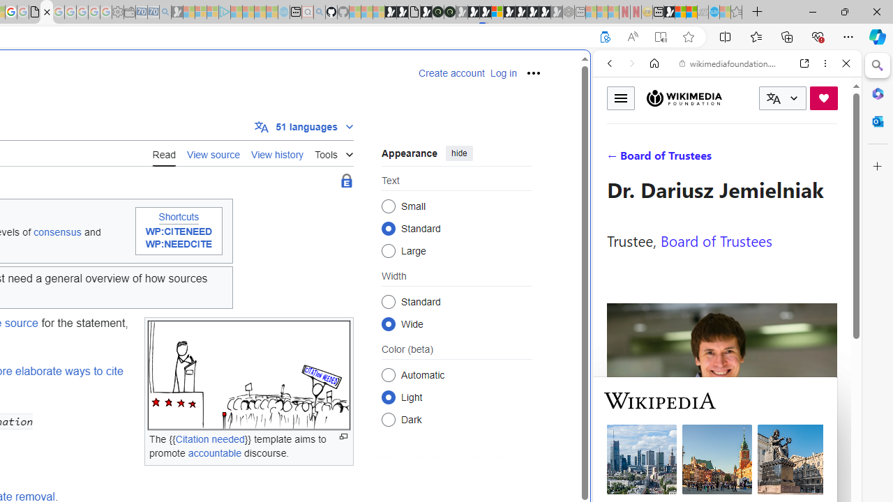  What do you see at coordinates (179, 245) in the screenshot?
I see `WP:NEEDCITE` at bounding box center [179, 245].